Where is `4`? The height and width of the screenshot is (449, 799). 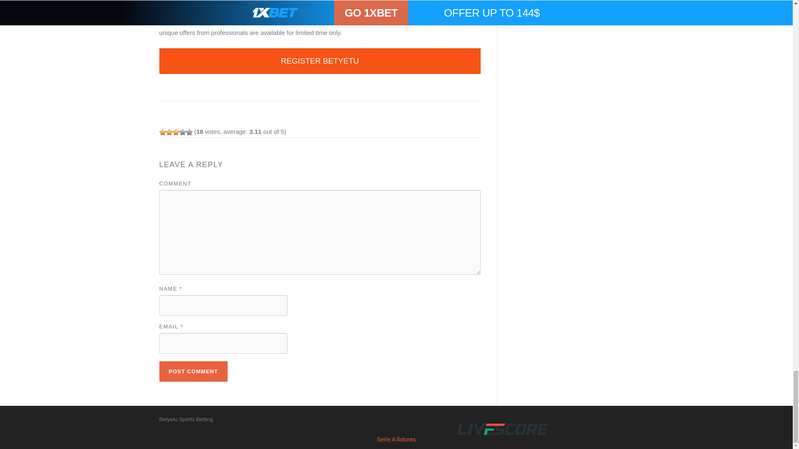 4 is located at coordinates (182, 132).